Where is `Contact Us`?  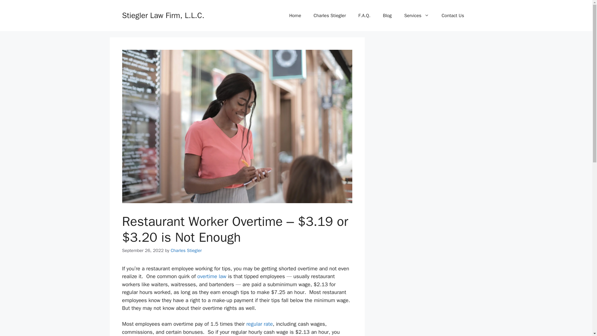 Contact Us is located at coordinates (453, 16).